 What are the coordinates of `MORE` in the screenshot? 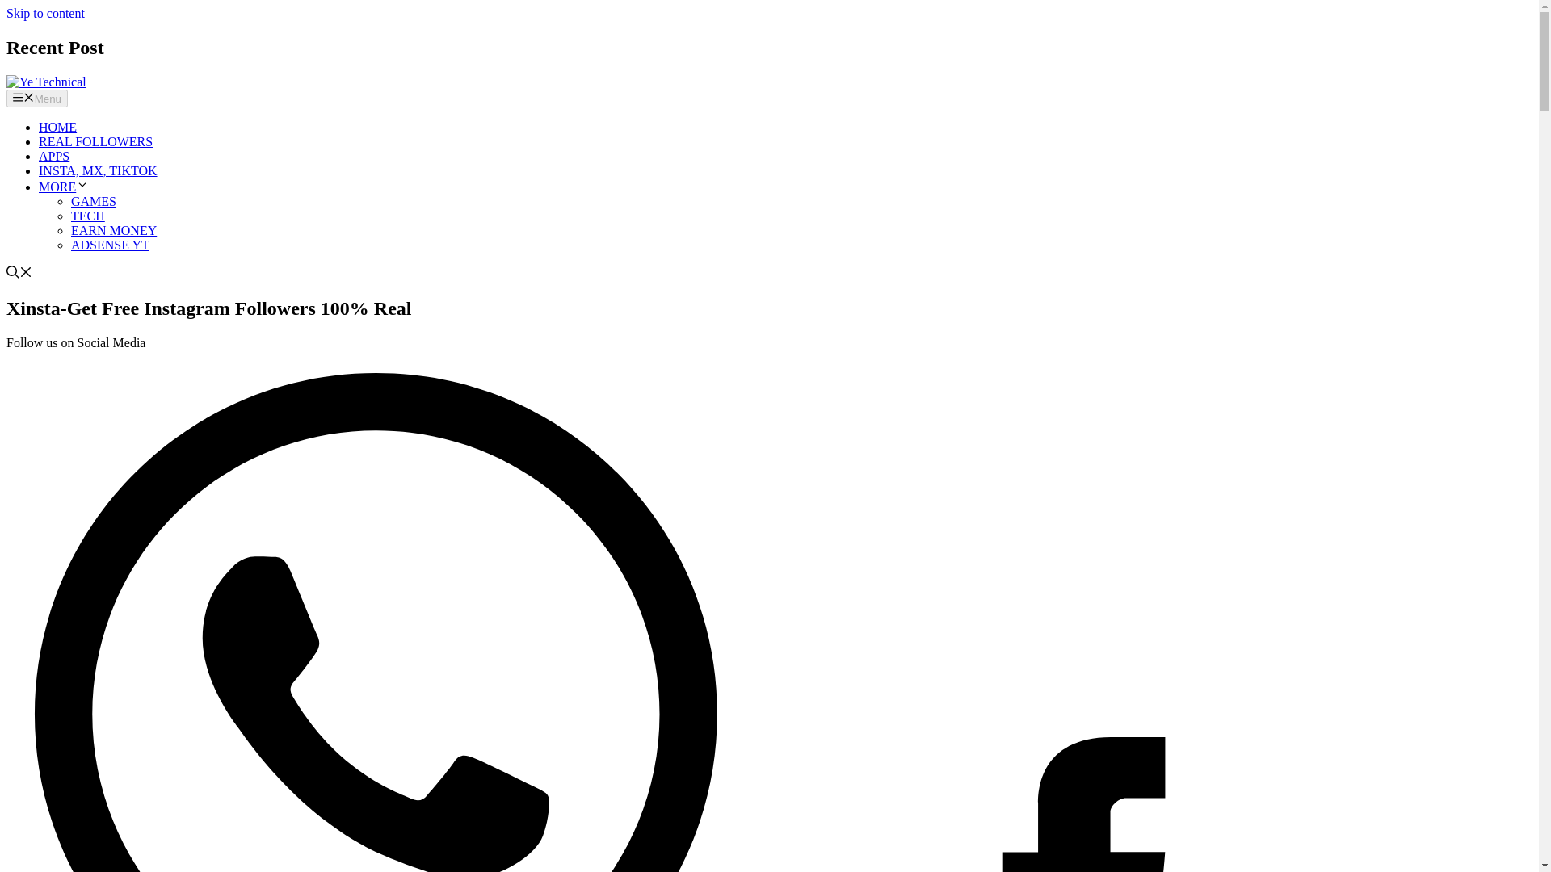 It's located at (63, 186).